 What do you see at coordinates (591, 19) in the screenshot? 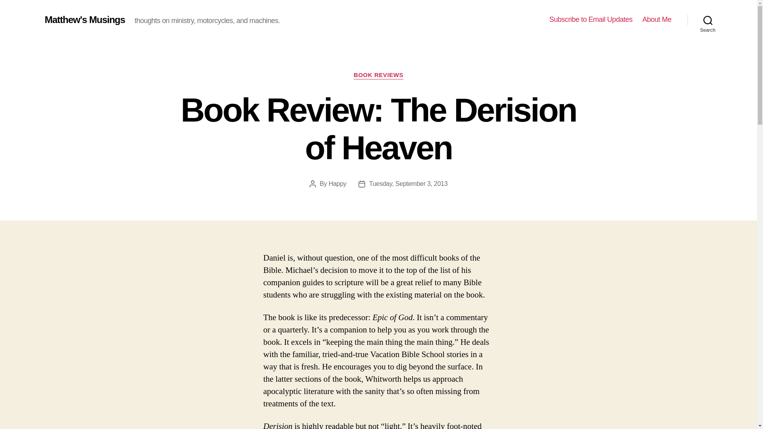
I see `Subscribe to Email Updates` at bounding box center [591, 19].